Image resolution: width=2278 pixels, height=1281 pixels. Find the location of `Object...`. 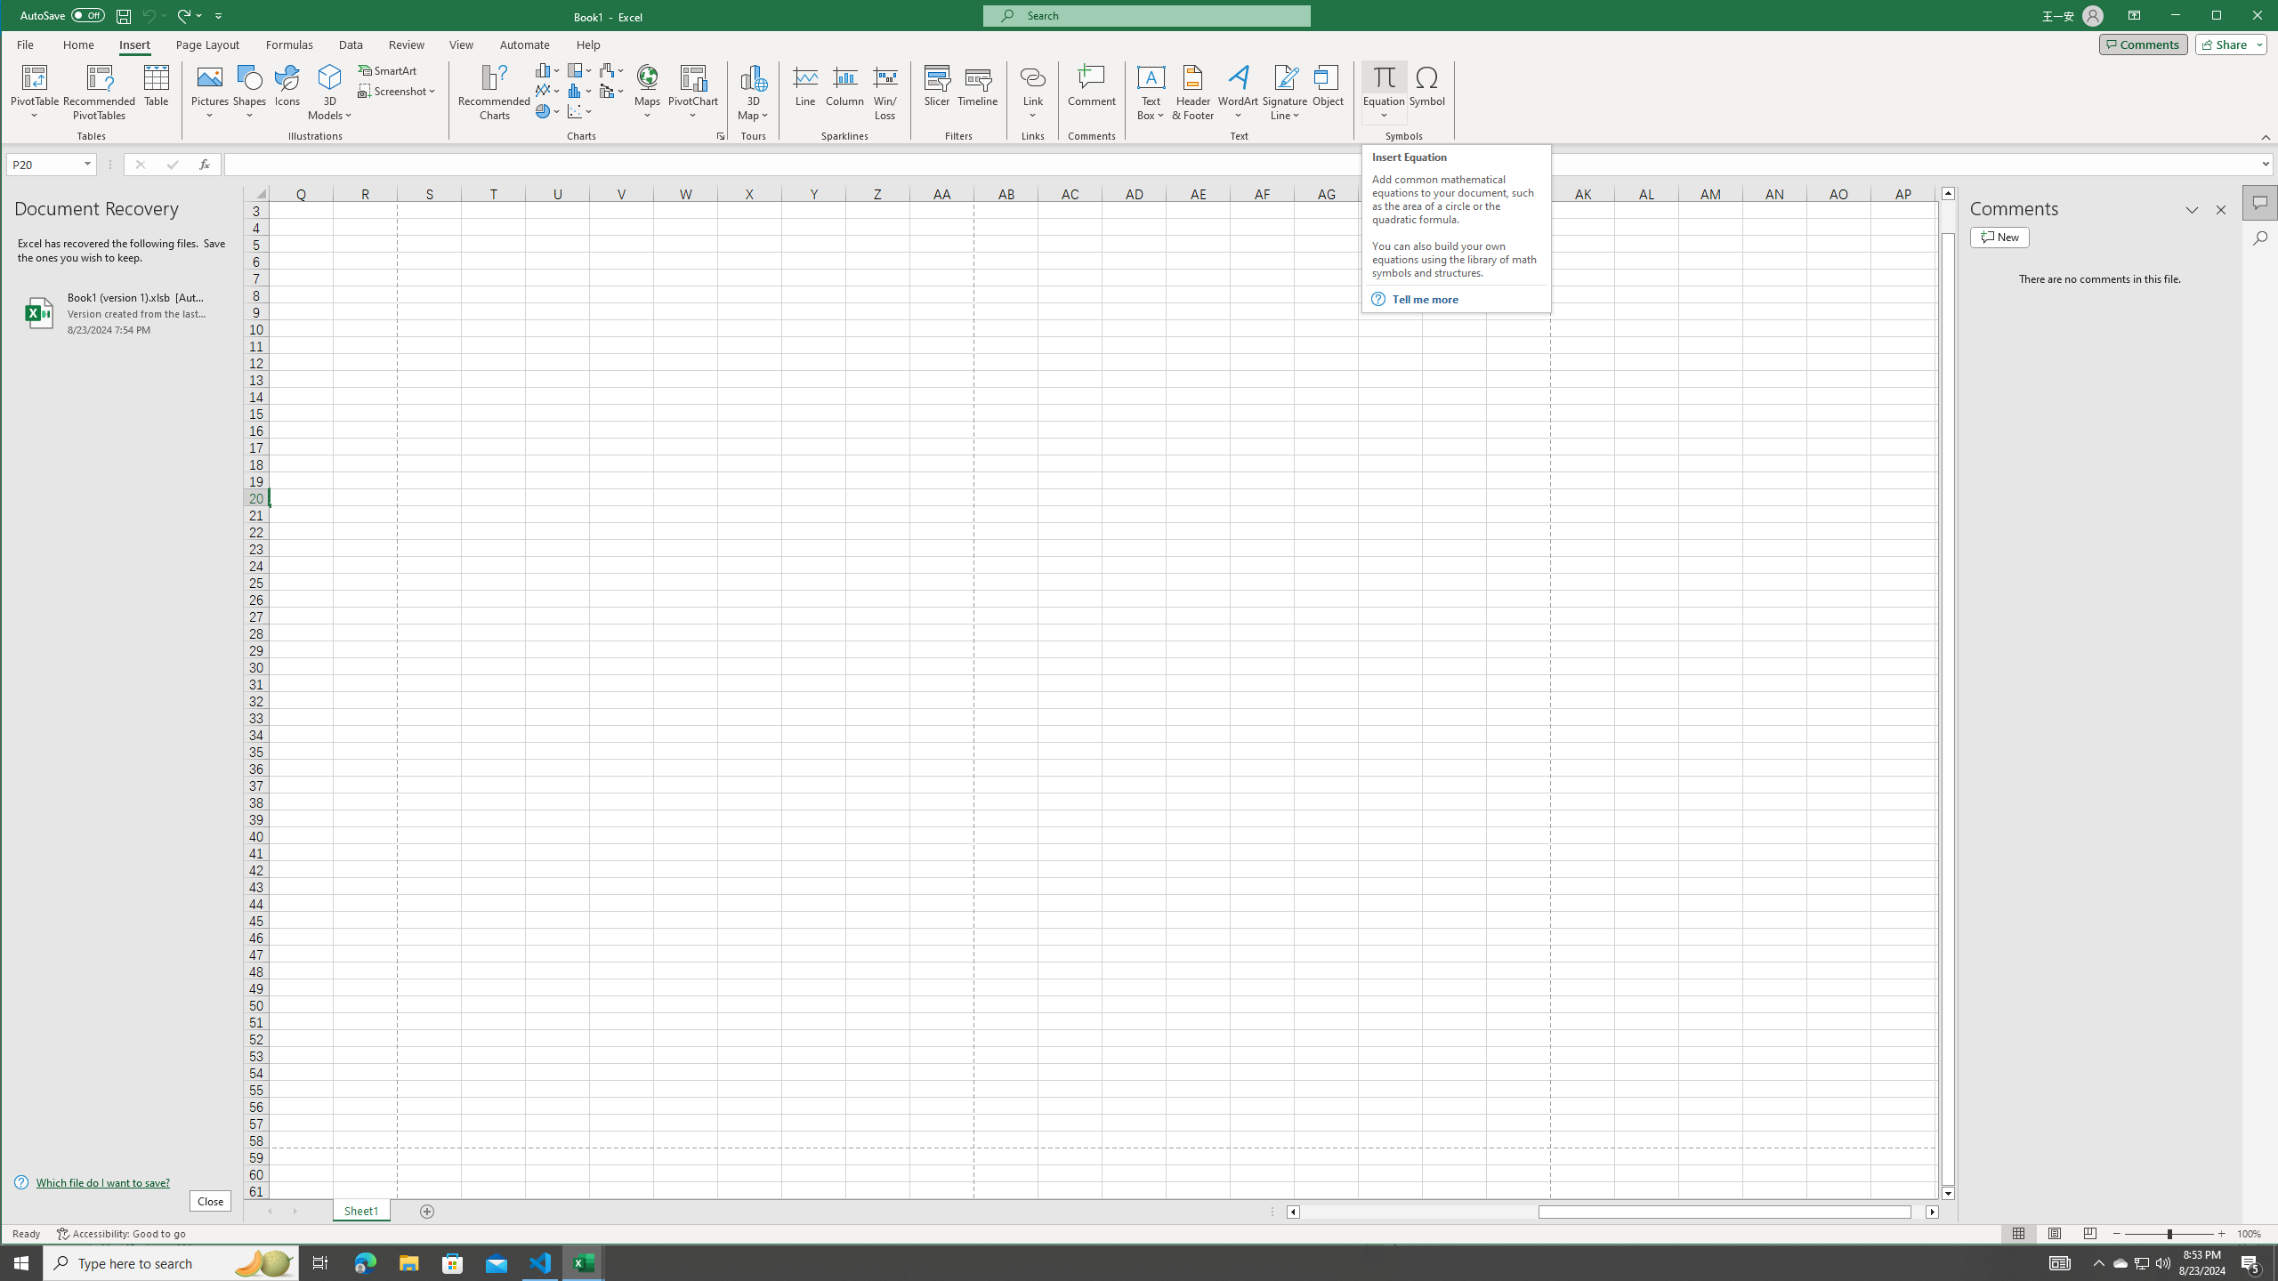

Object... is located at coordinates (1328, 93).